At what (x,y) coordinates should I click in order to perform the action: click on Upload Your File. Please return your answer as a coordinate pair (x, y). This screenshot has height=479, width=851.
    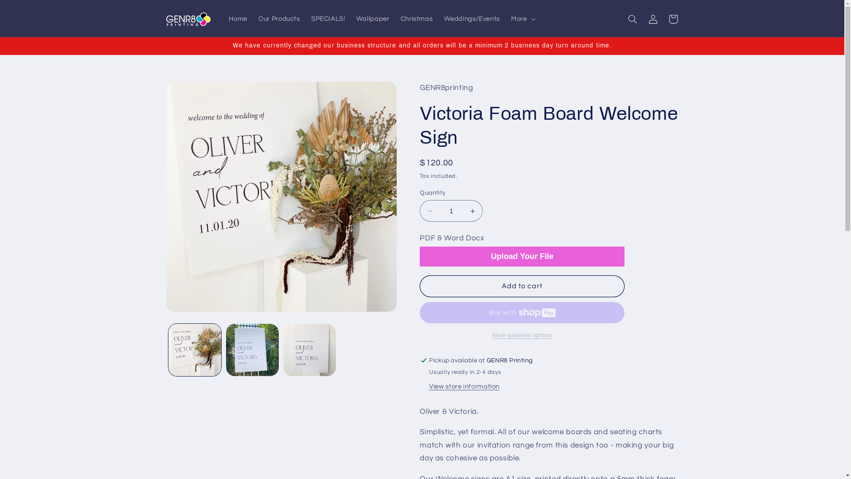
    Looking at the image, I should click on (522, 256).